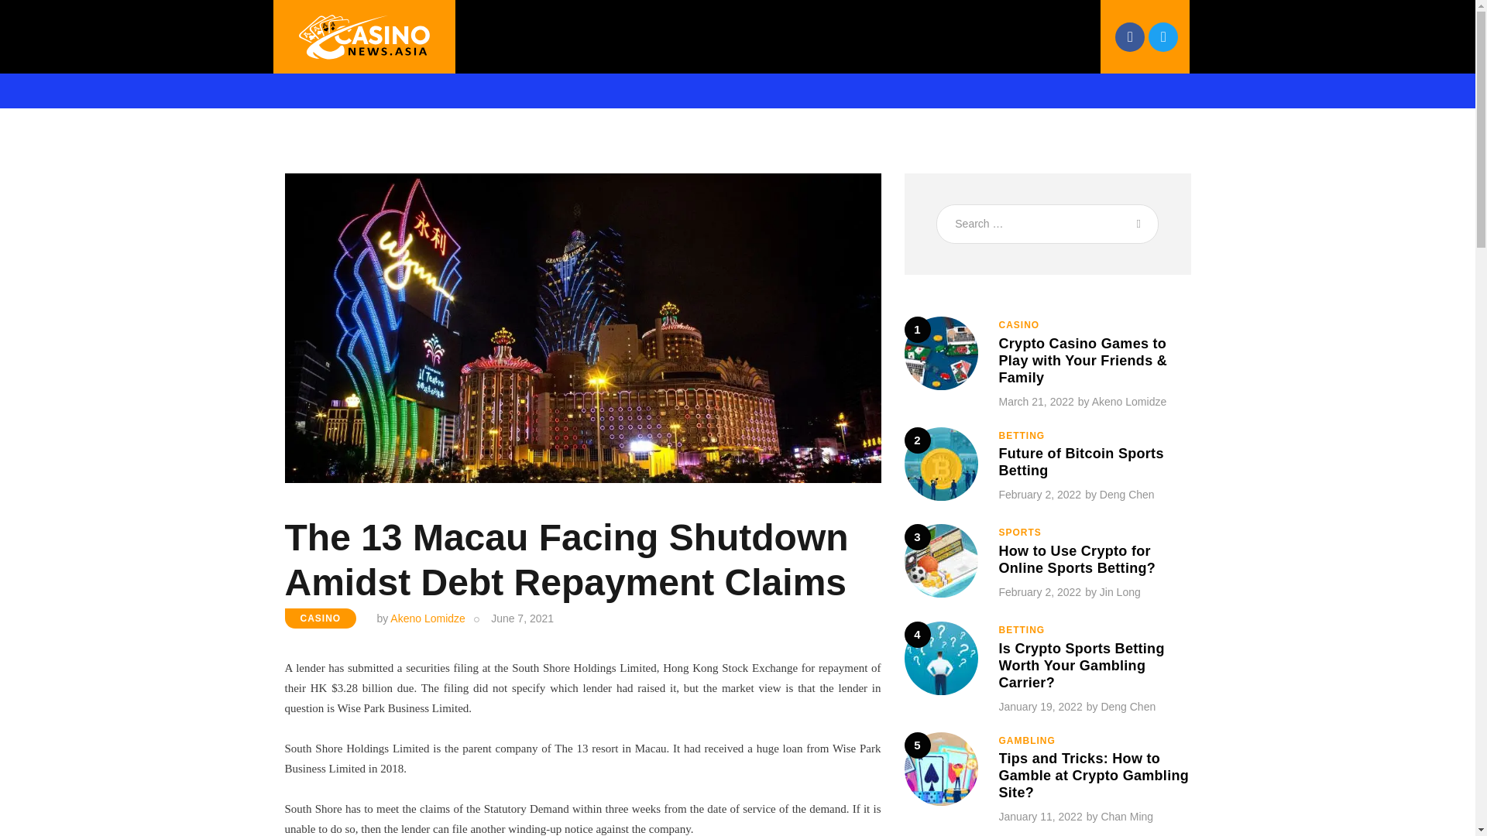  Describe the element at coordinates (431, 618) in the screenshot. I see `by Akeno Lomidze` at that location.